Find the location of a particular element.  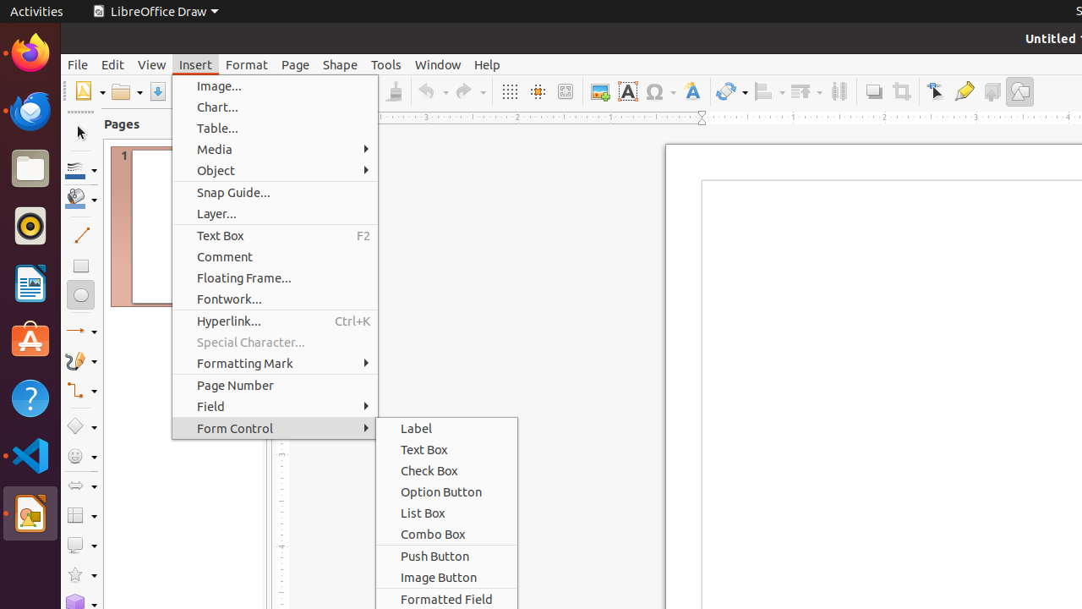

Text Box is located at coordinates (276, 235).